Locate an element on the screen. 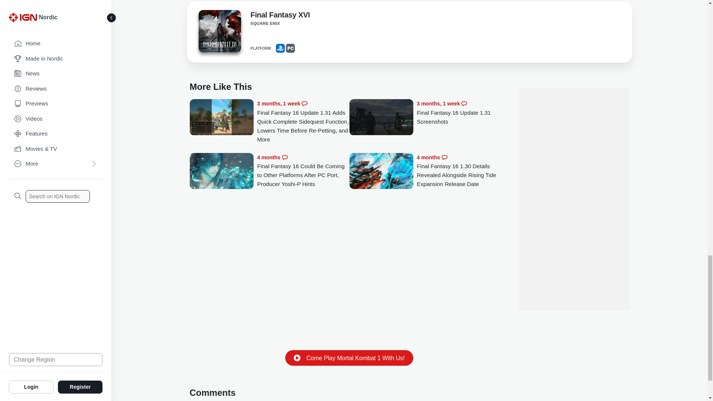 Image resolution: width=713 pixels, height=401 pixels. Comments is located at coordinates (284, 157).